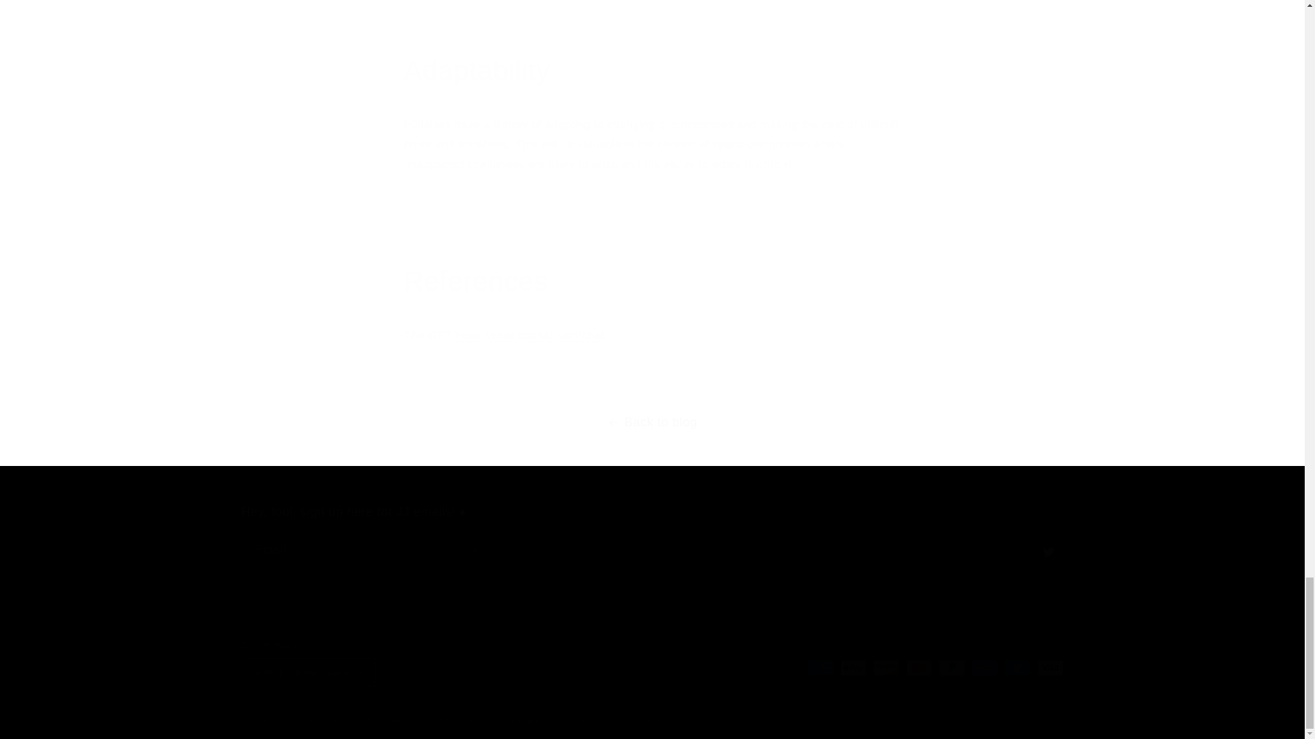  What do you see at coordinates (659, 721) in the screenshot?
I see `Shipping policy` at bounding box center [659, 721].